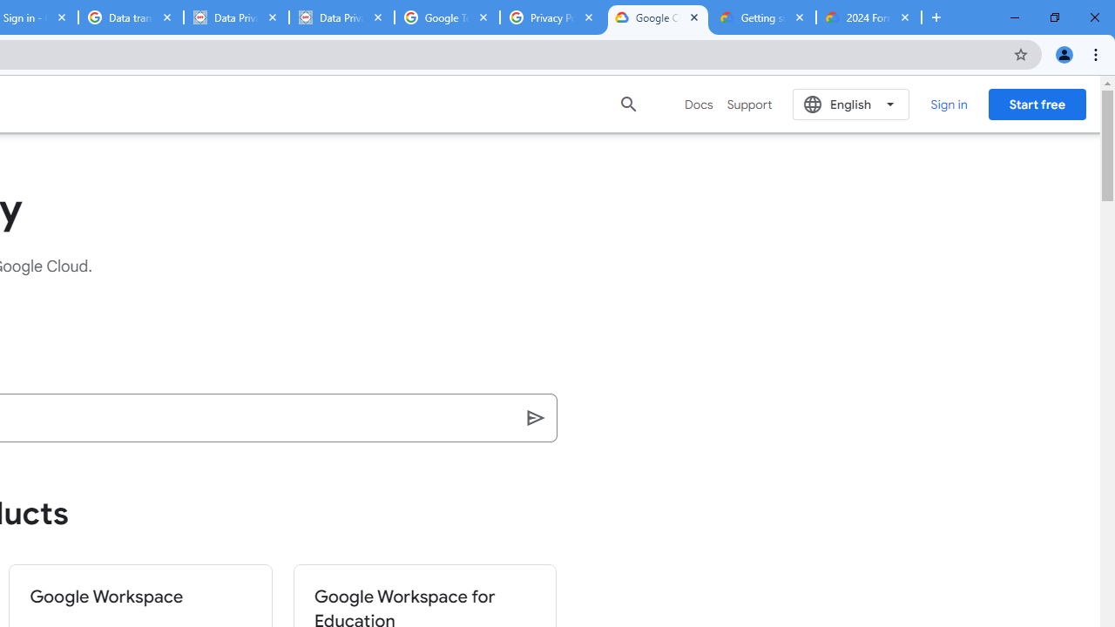 Image resolution: width=1115 pixels, height=627 pixels. What do you see at coordinates (1037, 104) in the screenshot?
I see `Start free` at bounding box center [1037, 104].